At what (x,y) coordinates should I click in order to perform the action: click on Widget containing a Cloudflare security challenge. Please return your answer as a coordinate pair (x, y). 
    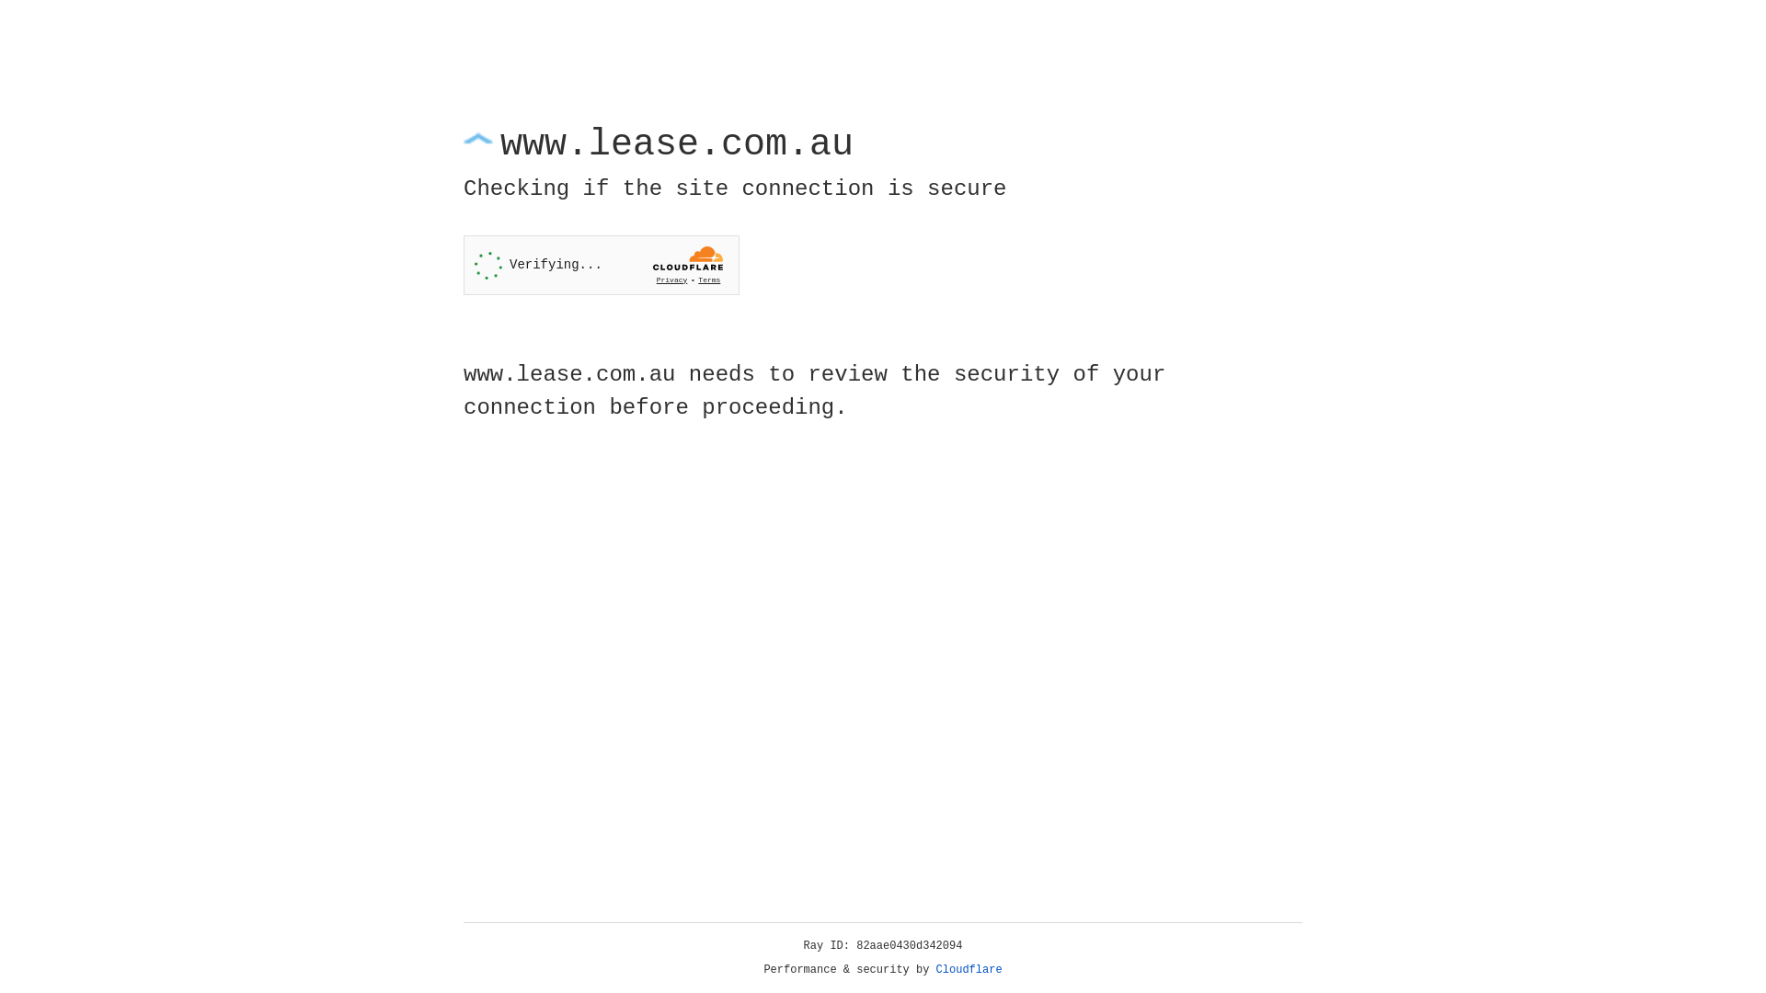
    Looking at the image, I should click on (602, 265).